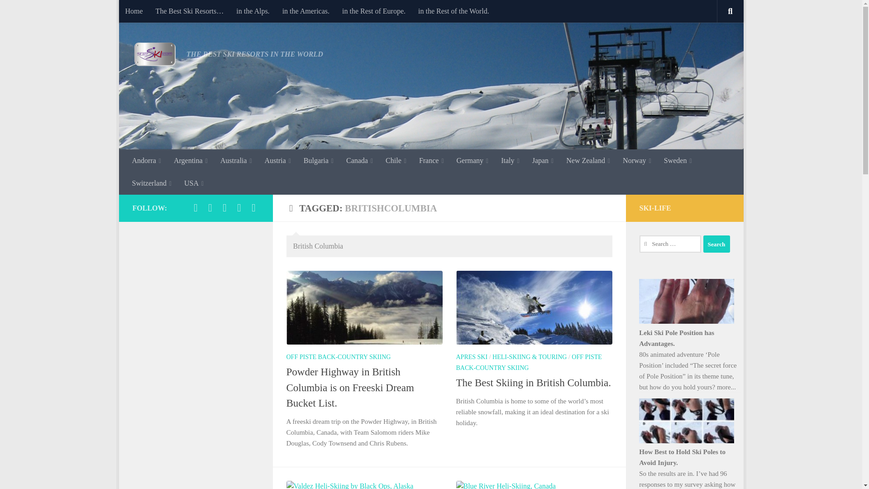  I want to click on Follow us on Linkedin, so click(239, 207).